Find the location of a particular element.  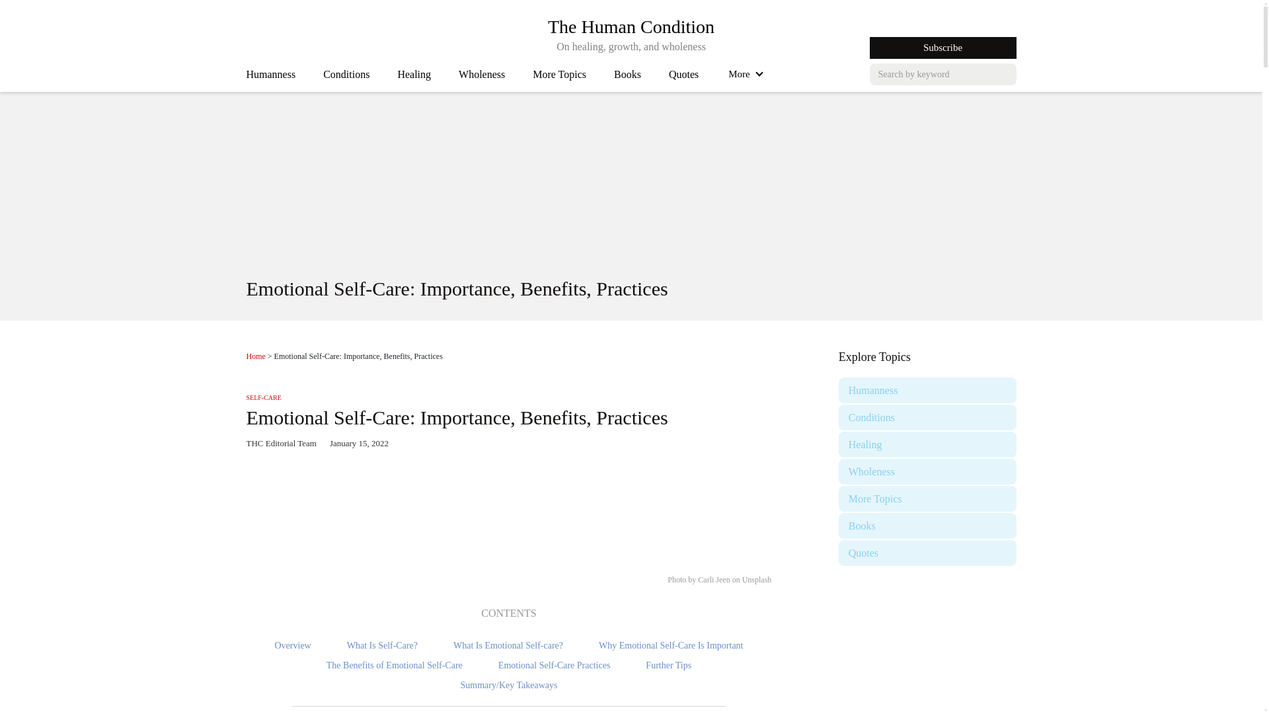

More Topics is located at coordinates (631, 26).